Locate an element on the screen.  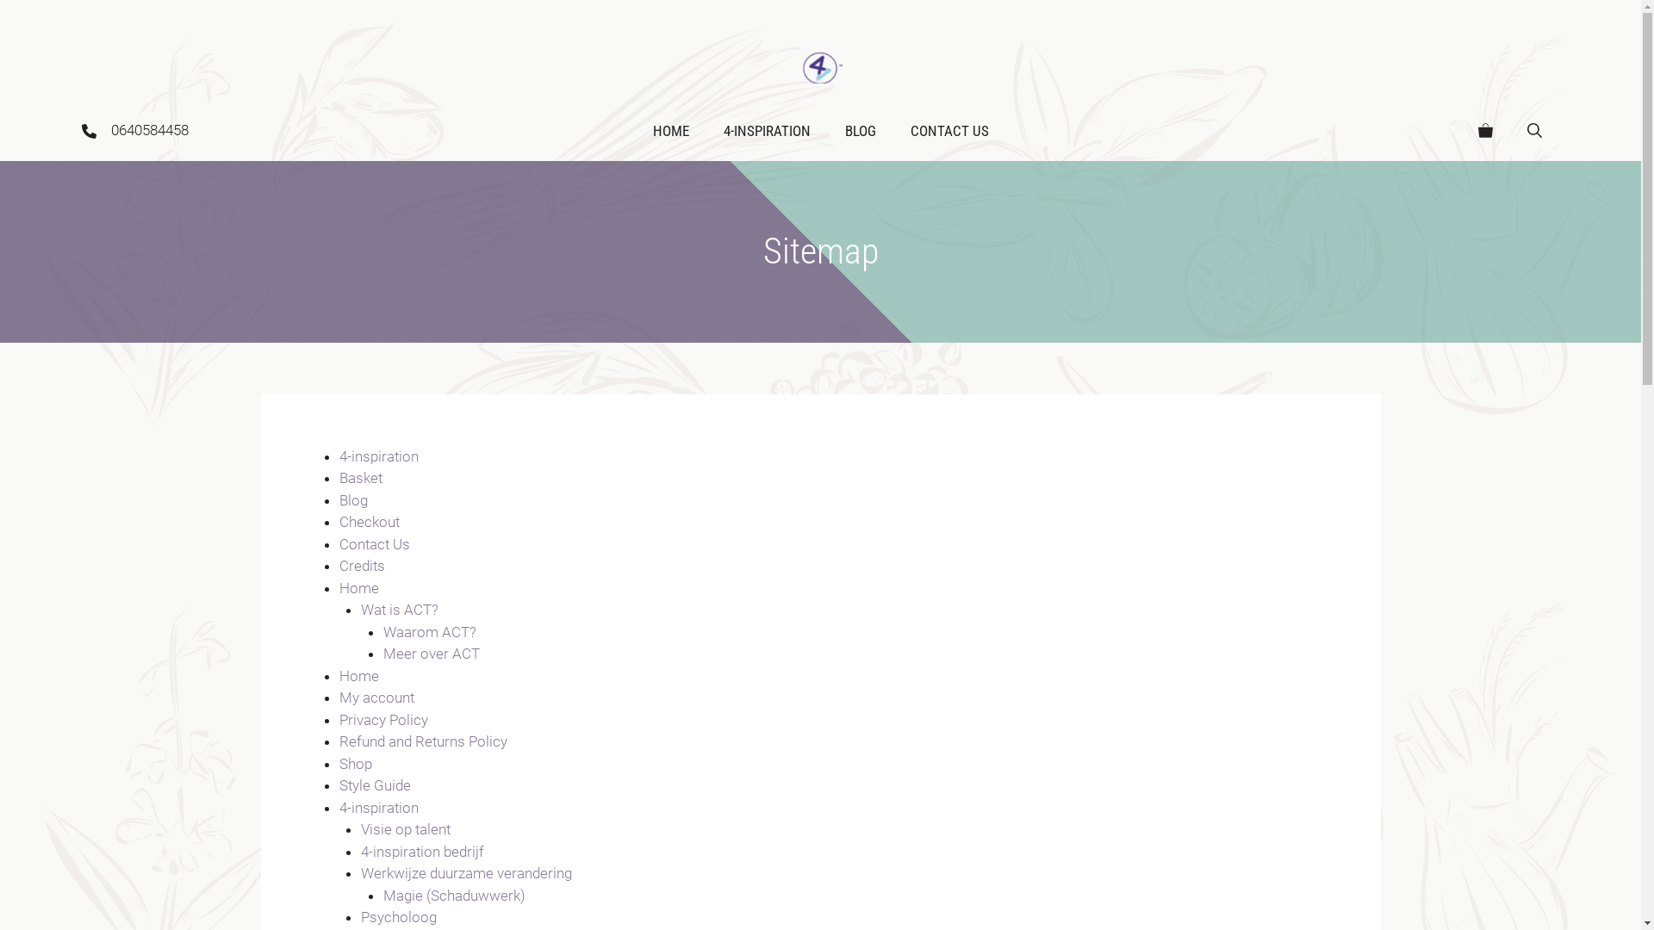
Psycholoog is located at coordinates (398, 917).